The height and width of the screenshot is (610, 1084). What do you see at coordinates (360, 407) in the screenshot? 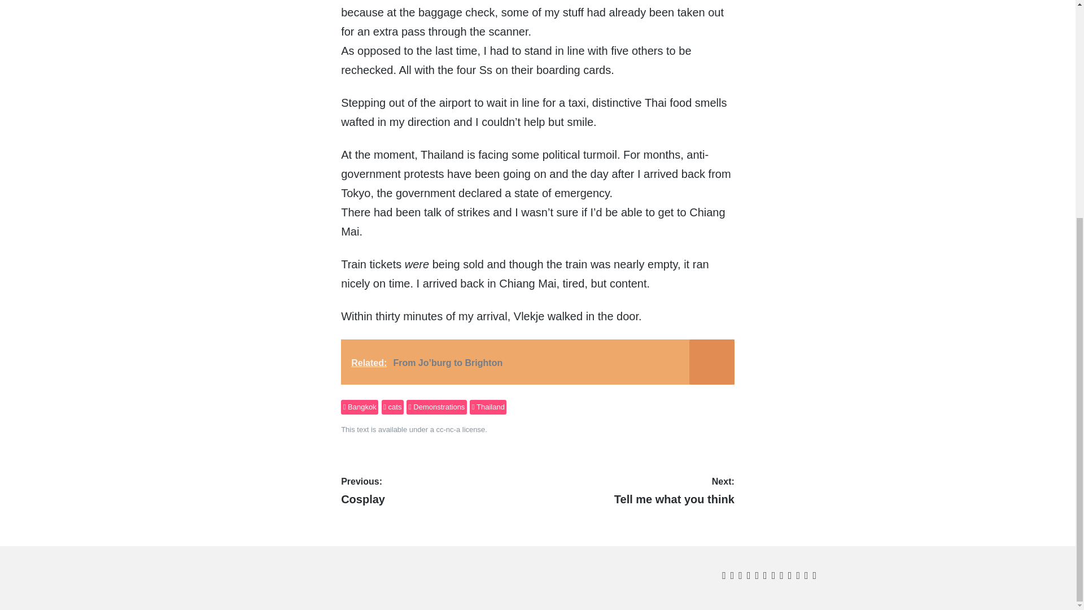
I see ` cats` at bounding box center [360, 407].